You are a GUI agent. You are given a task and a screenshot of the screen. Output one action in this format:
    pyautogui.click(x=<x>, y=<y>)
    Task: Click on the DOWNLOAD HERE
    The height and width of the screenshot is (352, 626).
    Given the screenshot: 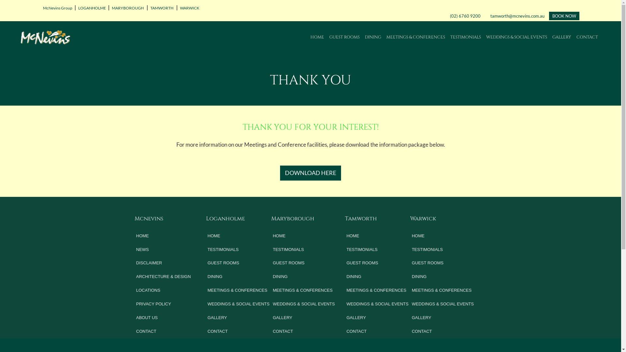 What is the action you would take?
    pyautogui.click(x=310, y=173)
    